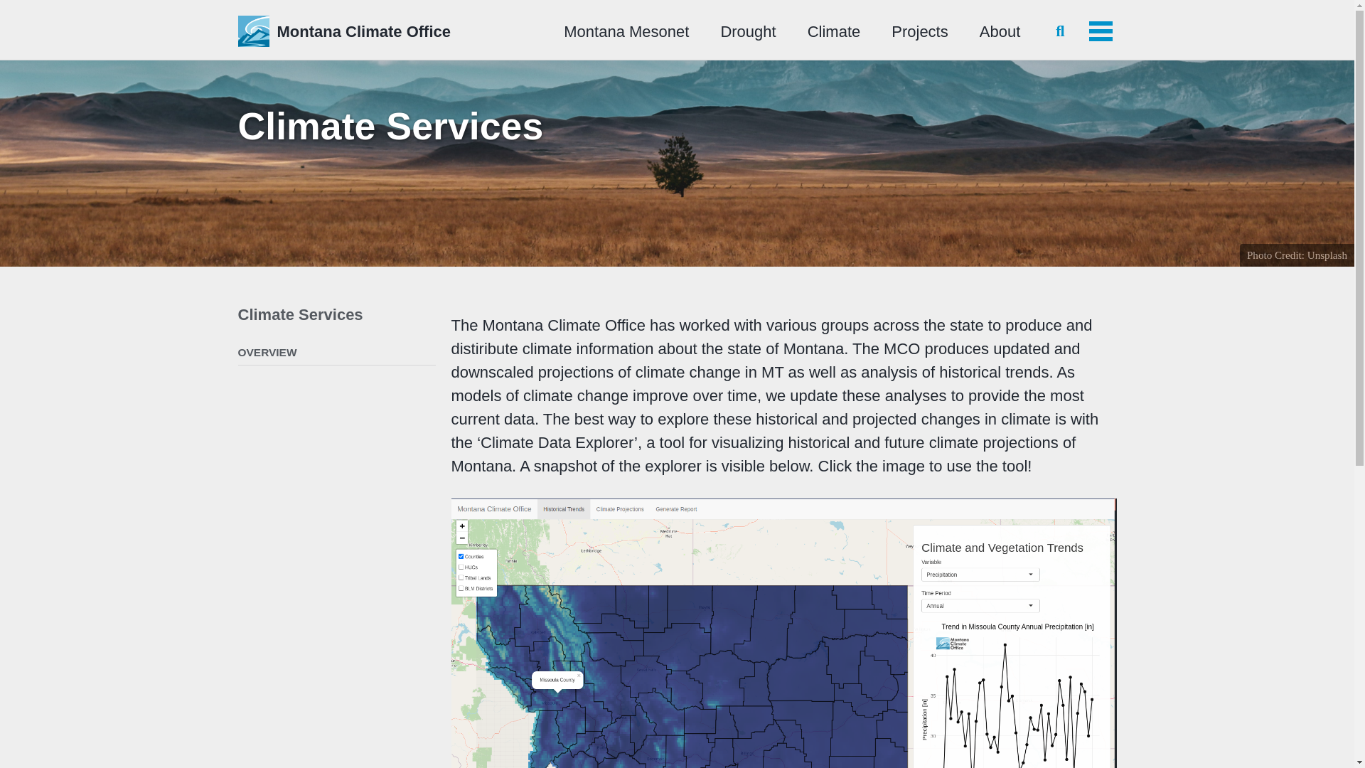 Image resolution: width=1365 pixels, height=768 pixels. Describe the element at coordinates (336, 353) in the screenshot. I see `OVERVIEW` at that location.